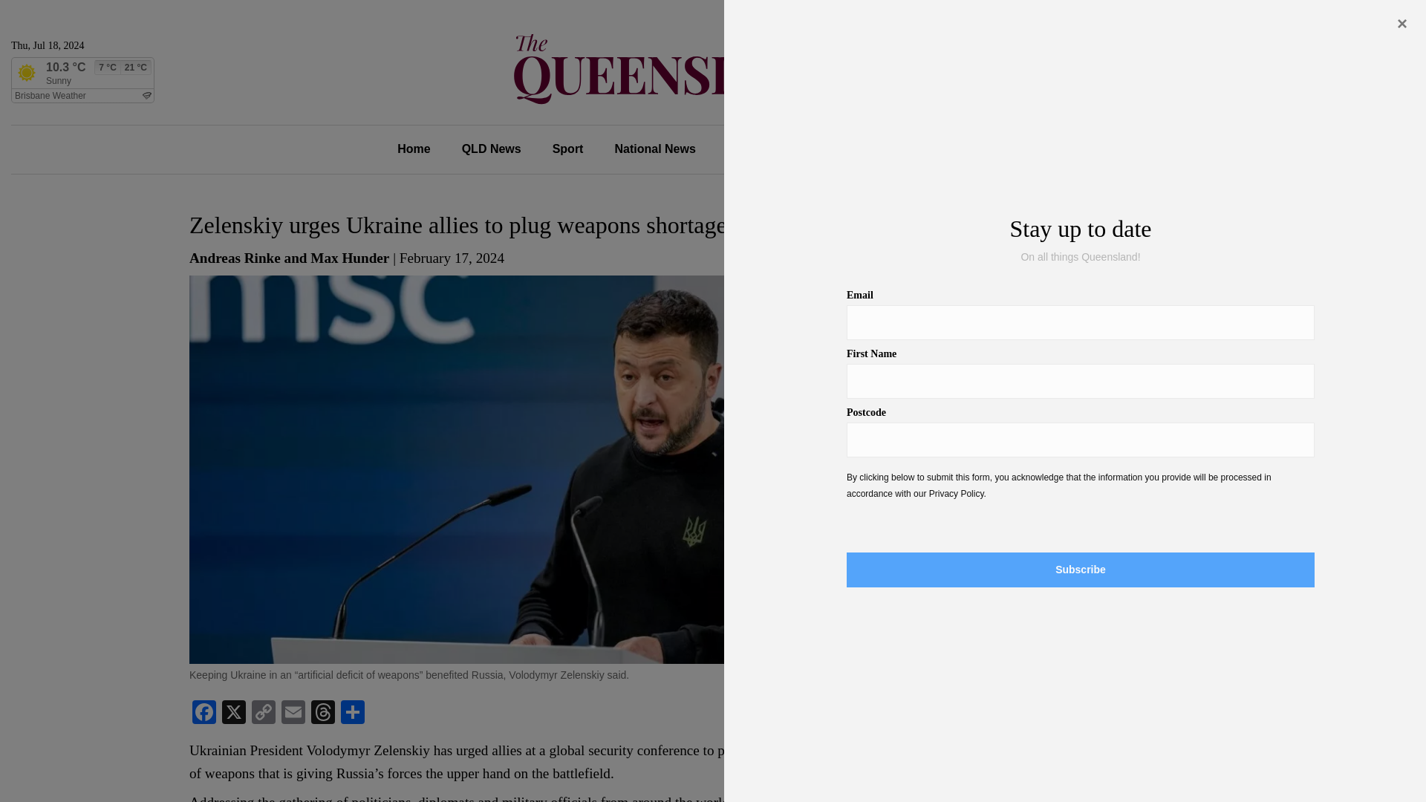 The width and height of the screenshot is (1426, 802). What do you see at coordinates (82, 95) in the screenshot?
I see `Brisbane Forecast` at bounding box center [82, 95].